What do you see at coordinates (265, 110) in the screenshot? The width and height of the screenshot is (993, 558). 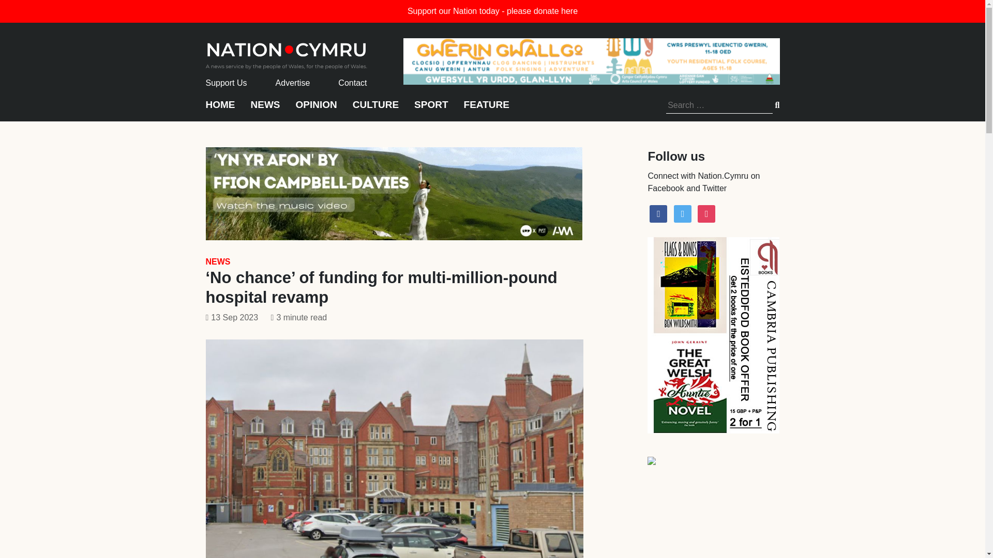 I see `NEWS` at bounding box center [265, 110].